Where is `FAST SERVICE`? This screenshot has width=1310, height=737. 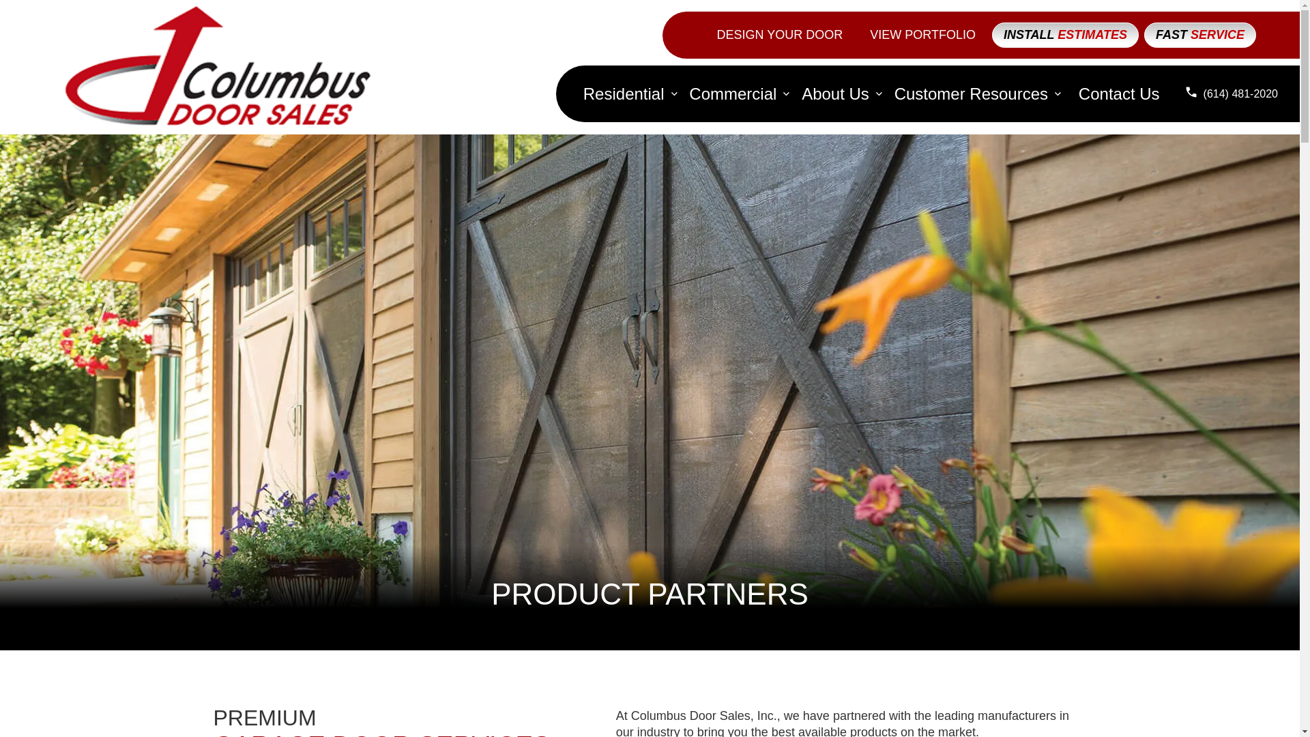 FAST SERVICE is located at coordinates (1199, 35).